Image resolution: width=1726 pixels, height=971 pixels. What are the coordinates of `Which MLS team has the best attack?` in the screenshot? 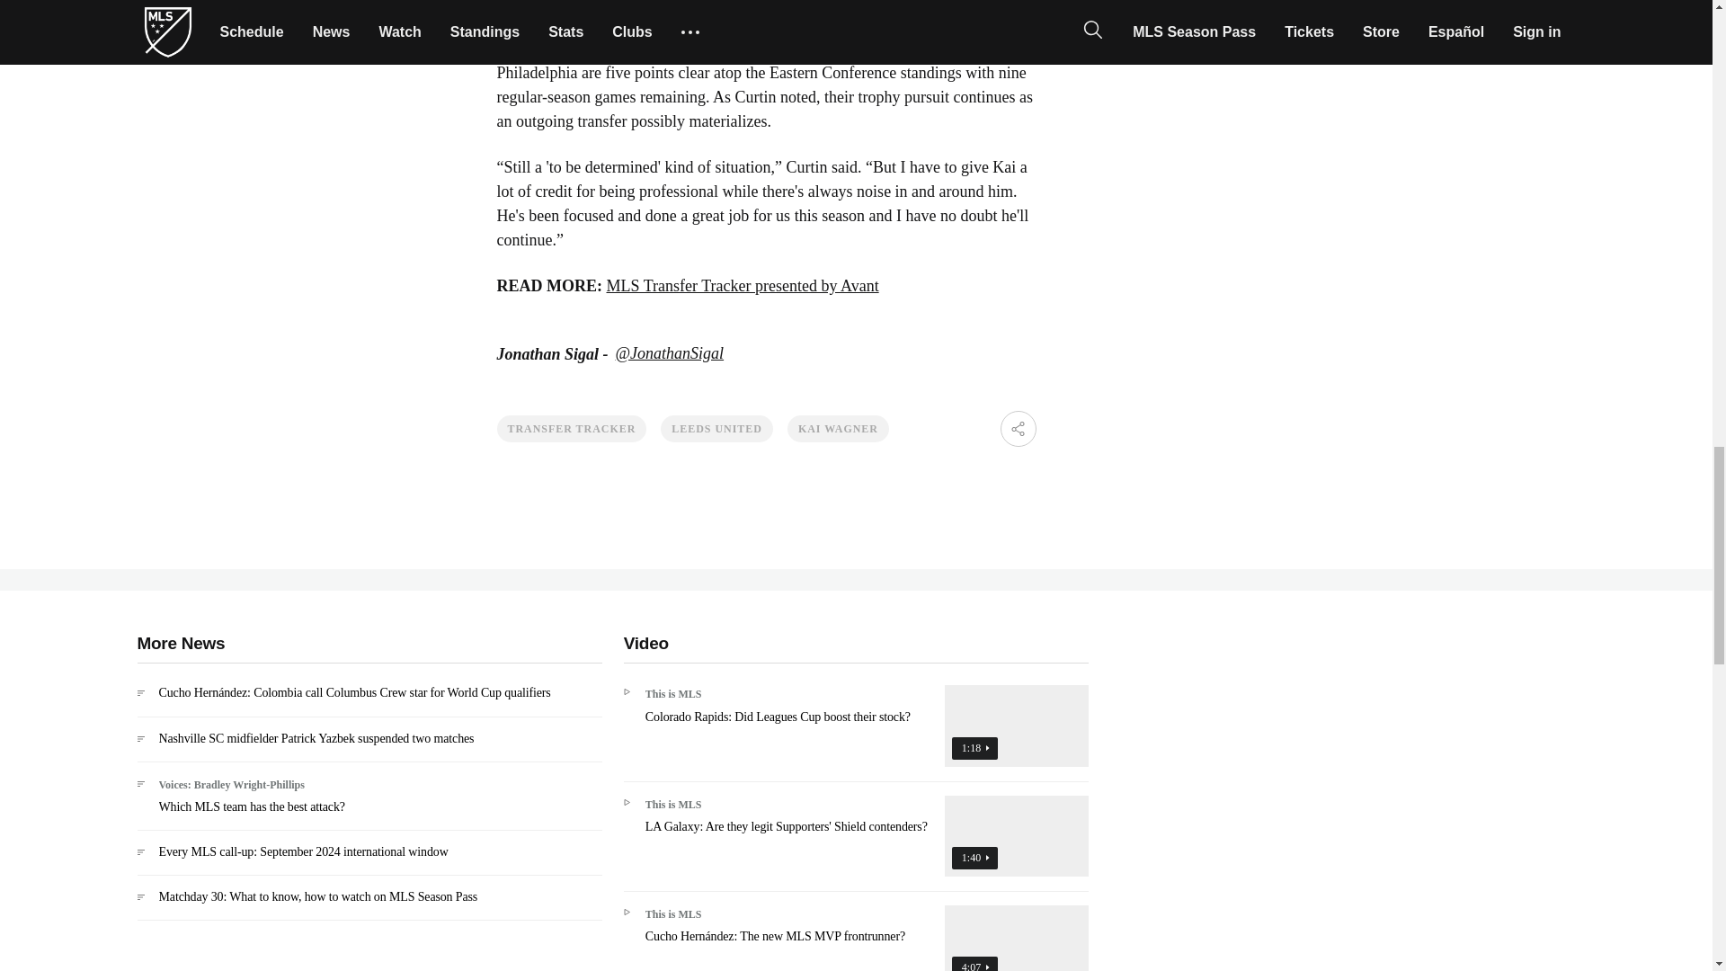 It's located at (369, 802).